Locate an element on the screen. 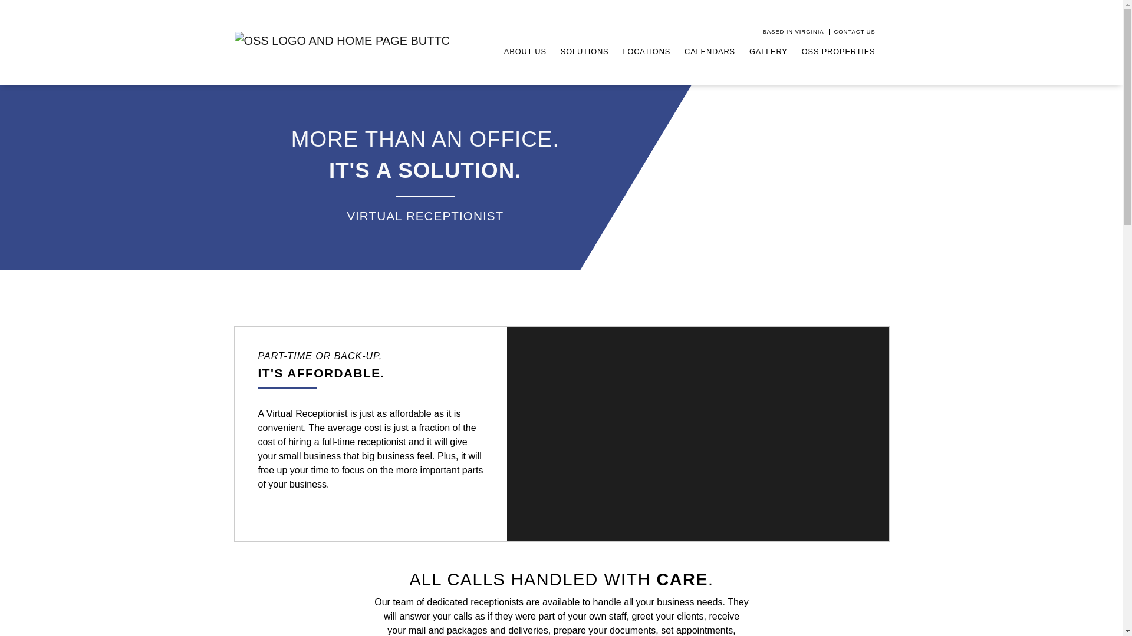 The image size is (1132, 636). OSS PROPERTIES is located at coordinates (838, 51).